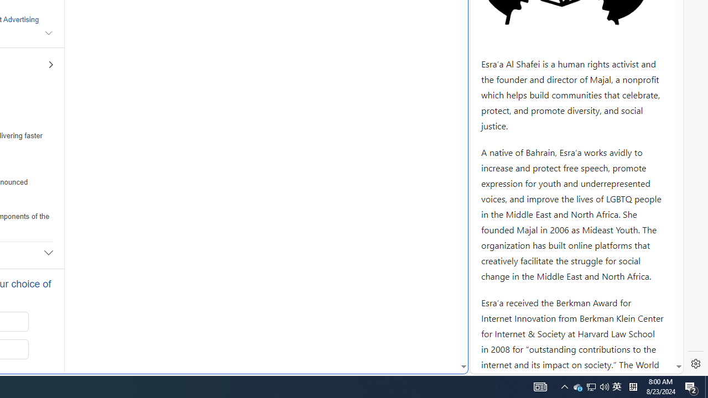  What do you see at coordinates (421, 333) in the screenshot?
I see `AutomationID: mfa_root` at bounding box center [421, 333].